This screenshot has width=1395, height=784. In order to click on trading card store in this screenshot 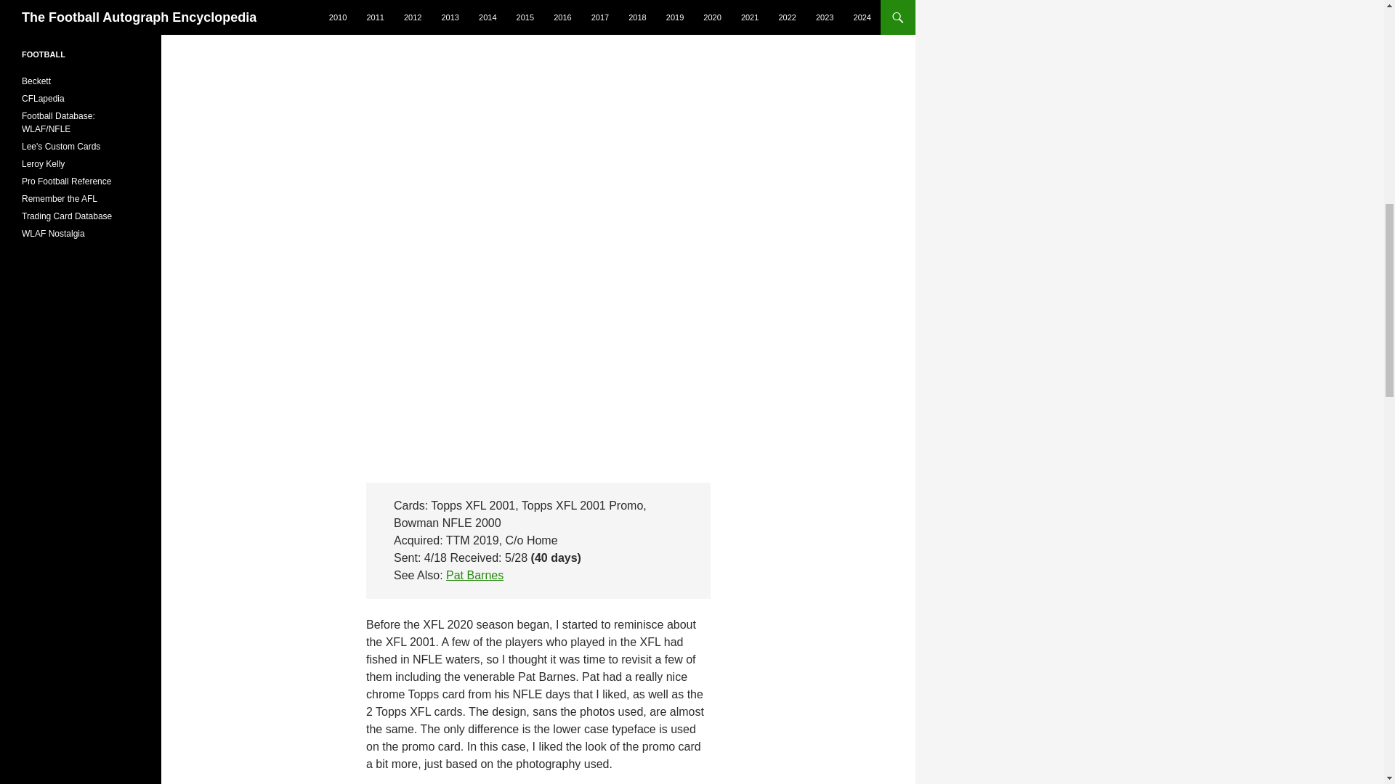, I will do `click(36, 81)`.